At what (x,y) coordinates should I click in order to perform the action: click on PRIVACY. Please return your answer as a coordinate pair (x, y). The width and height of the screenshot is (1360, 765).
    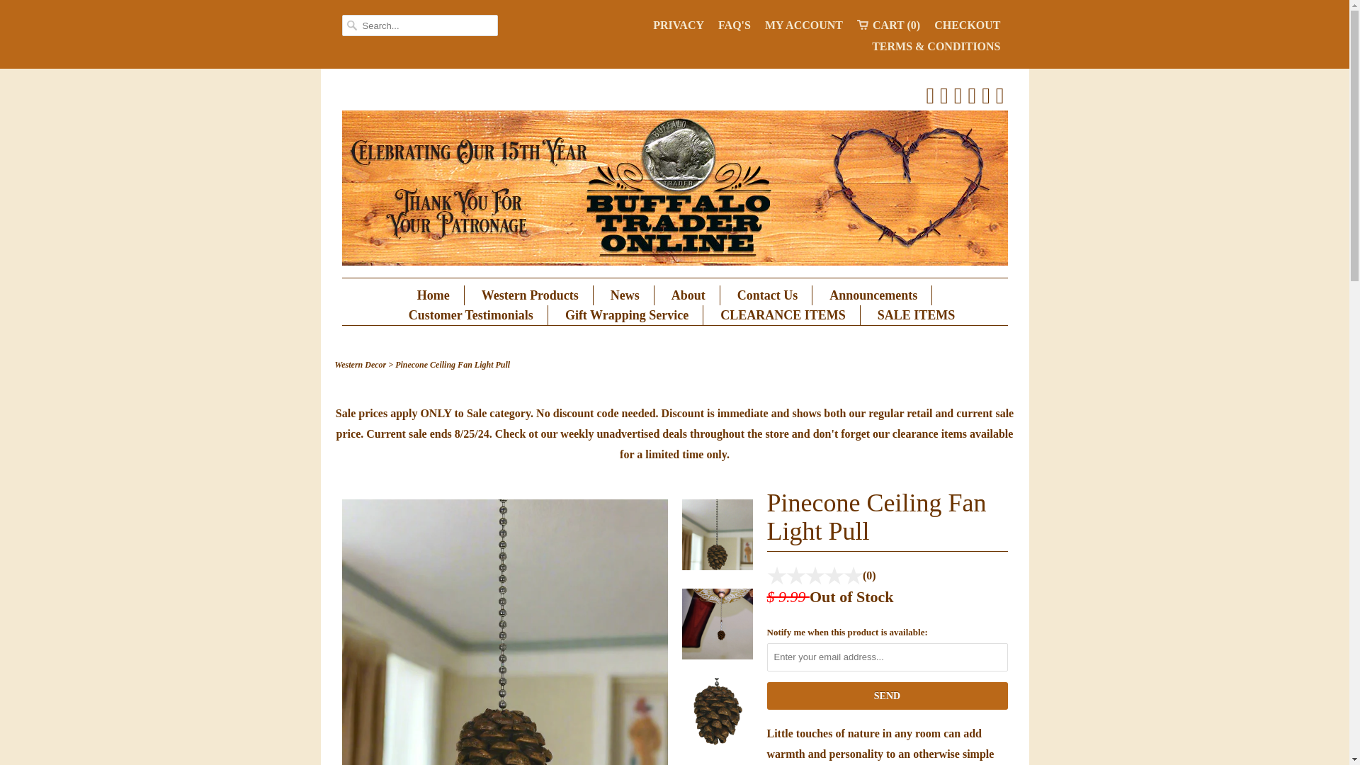
    Looking at the image, I should click on (679, 25).